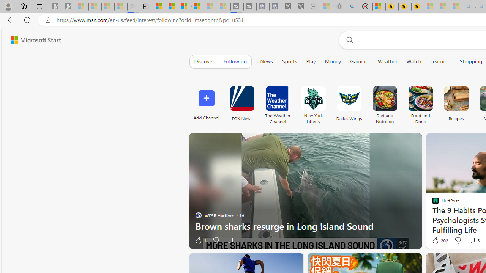 This screenshot has height=273, width=486. I want to click on FOX News, so click(242, 103).